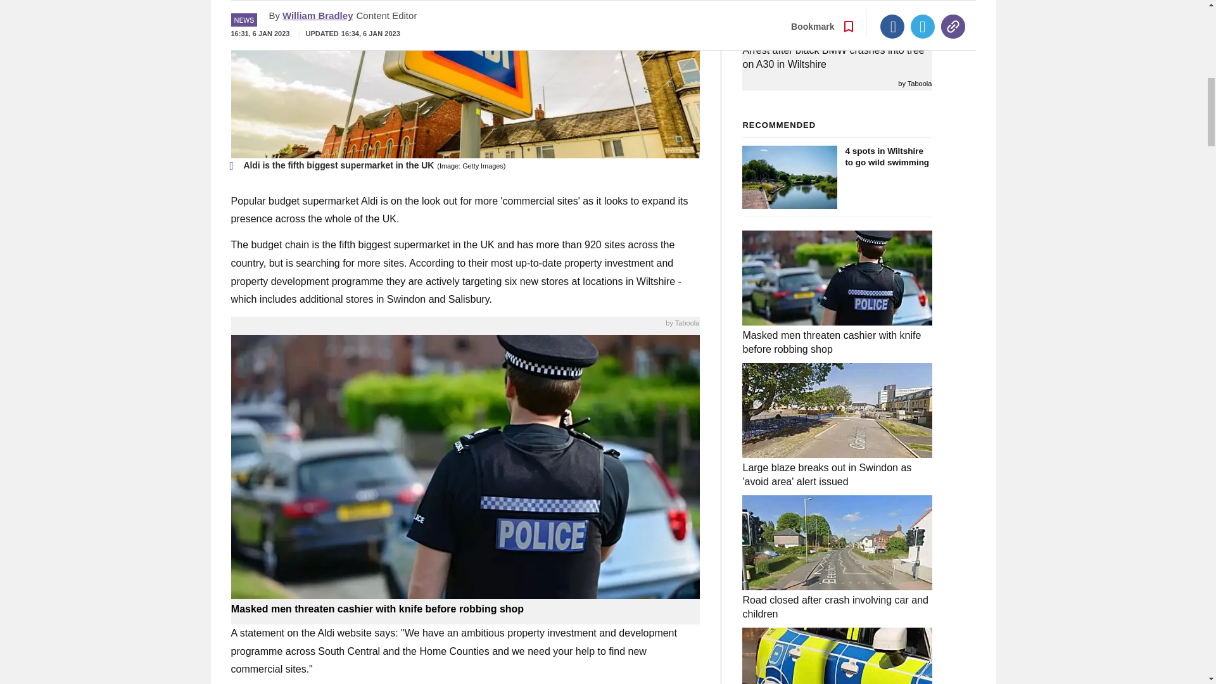  Describe the element at coordinates (465, 609) in the screenshot. I see `Masked men threaten cashier with knife before robbing shop` at that location.